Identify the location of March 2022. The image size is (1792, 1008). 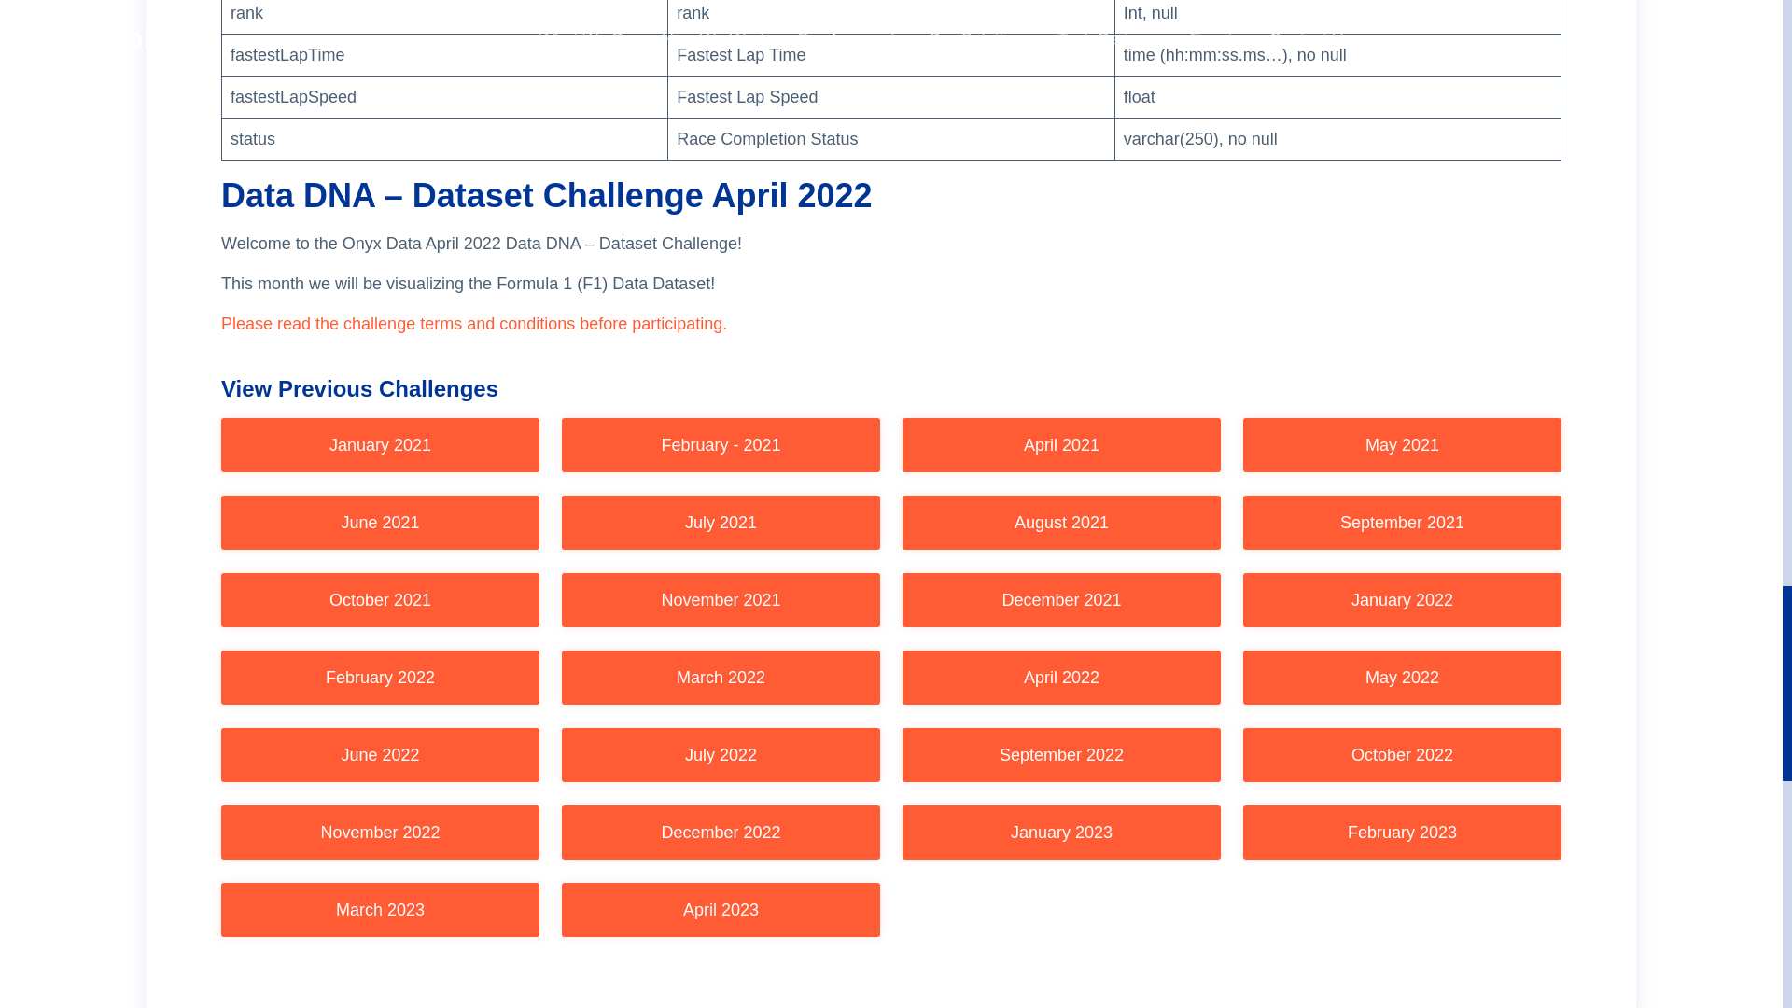
(721, 677).